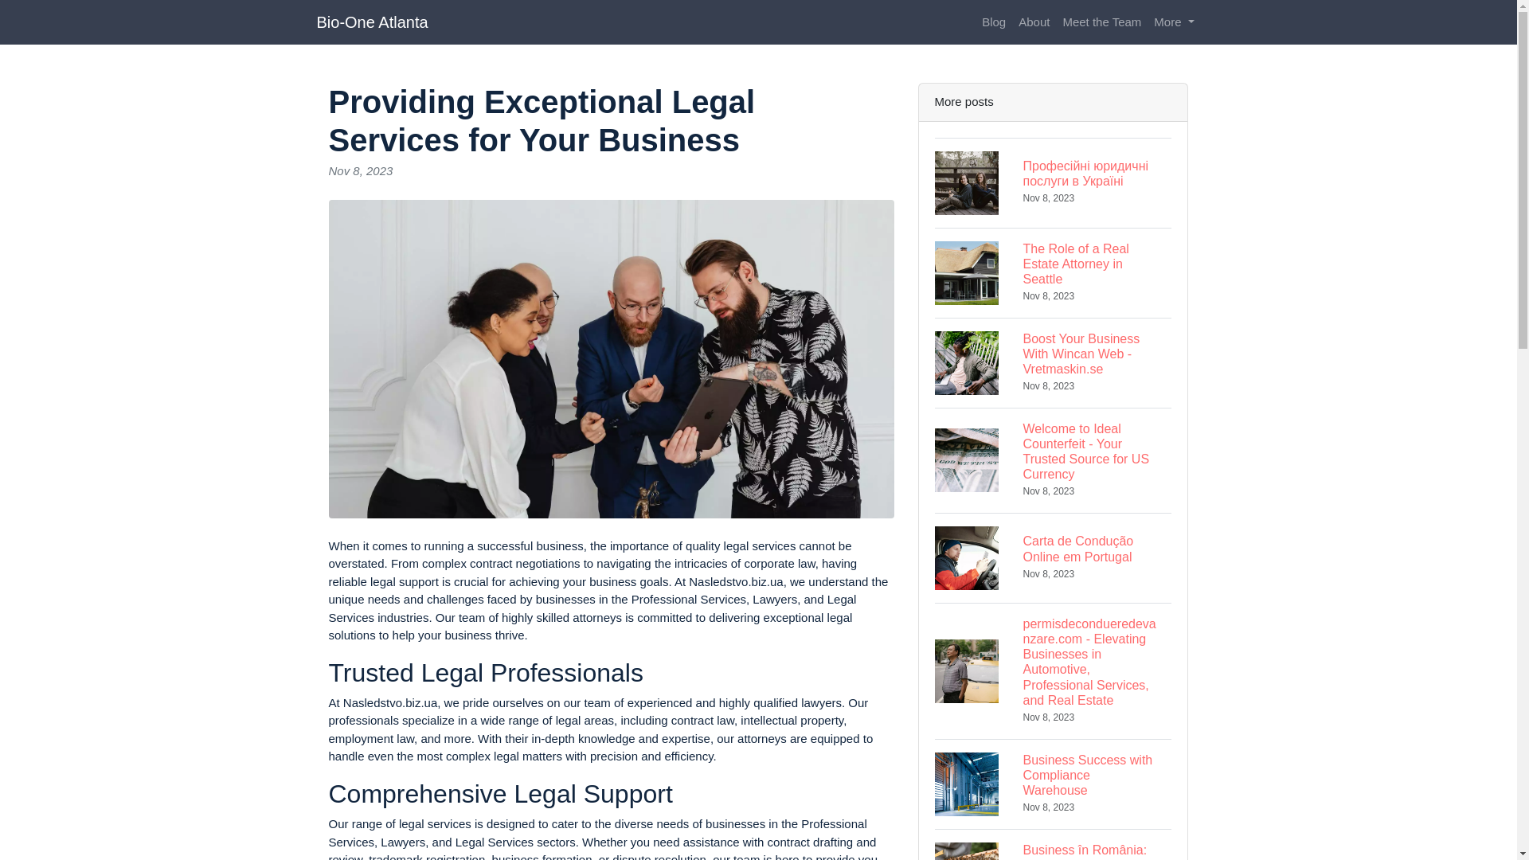  I want to click on Meet the Team, so click(1034, 22).